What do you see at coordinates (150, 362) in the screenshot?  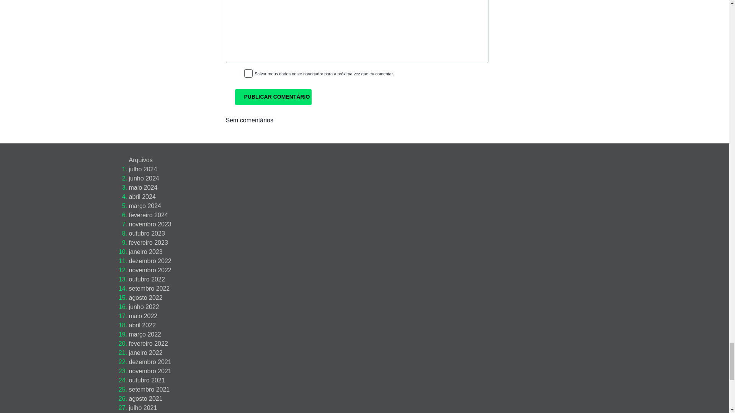 I see `dezembro 2021` at bounding box center [150, 362].